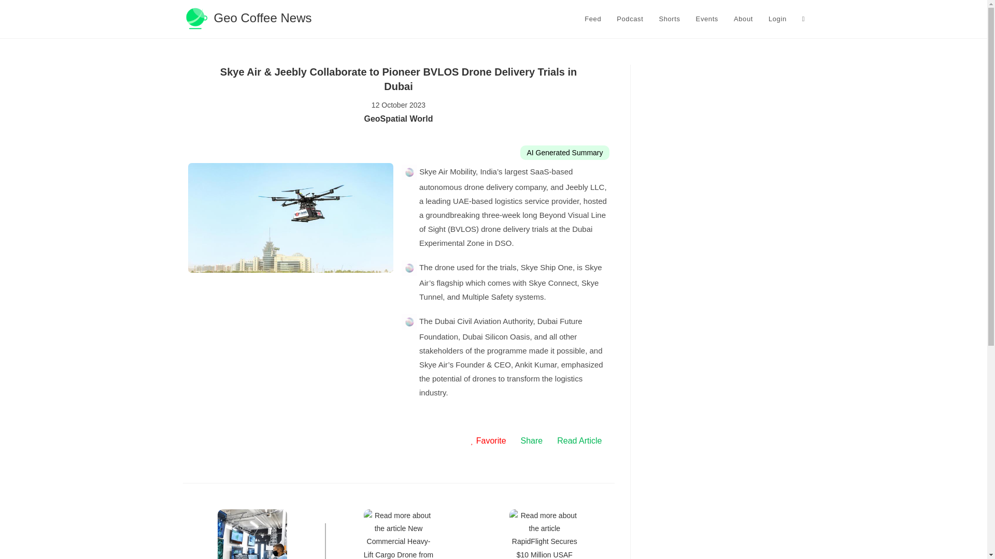 The image size is (995, 559). I want to click on Share, so click(532, 441).